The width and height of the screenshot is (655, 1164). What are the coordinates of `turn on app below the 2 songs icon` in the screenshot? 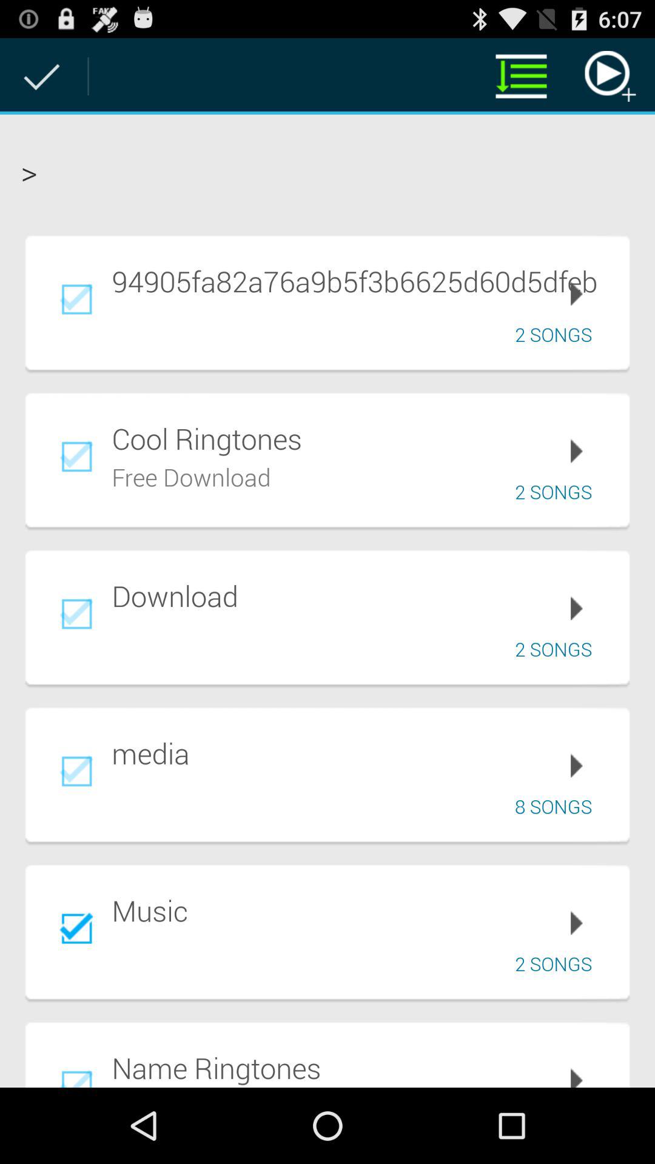 It's located at (362, 753).